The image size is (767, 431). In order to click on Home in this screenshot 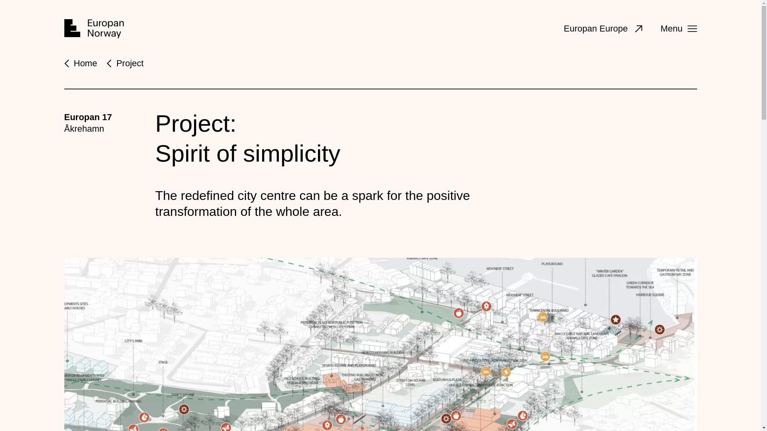, I will do `click(85, 63)`.